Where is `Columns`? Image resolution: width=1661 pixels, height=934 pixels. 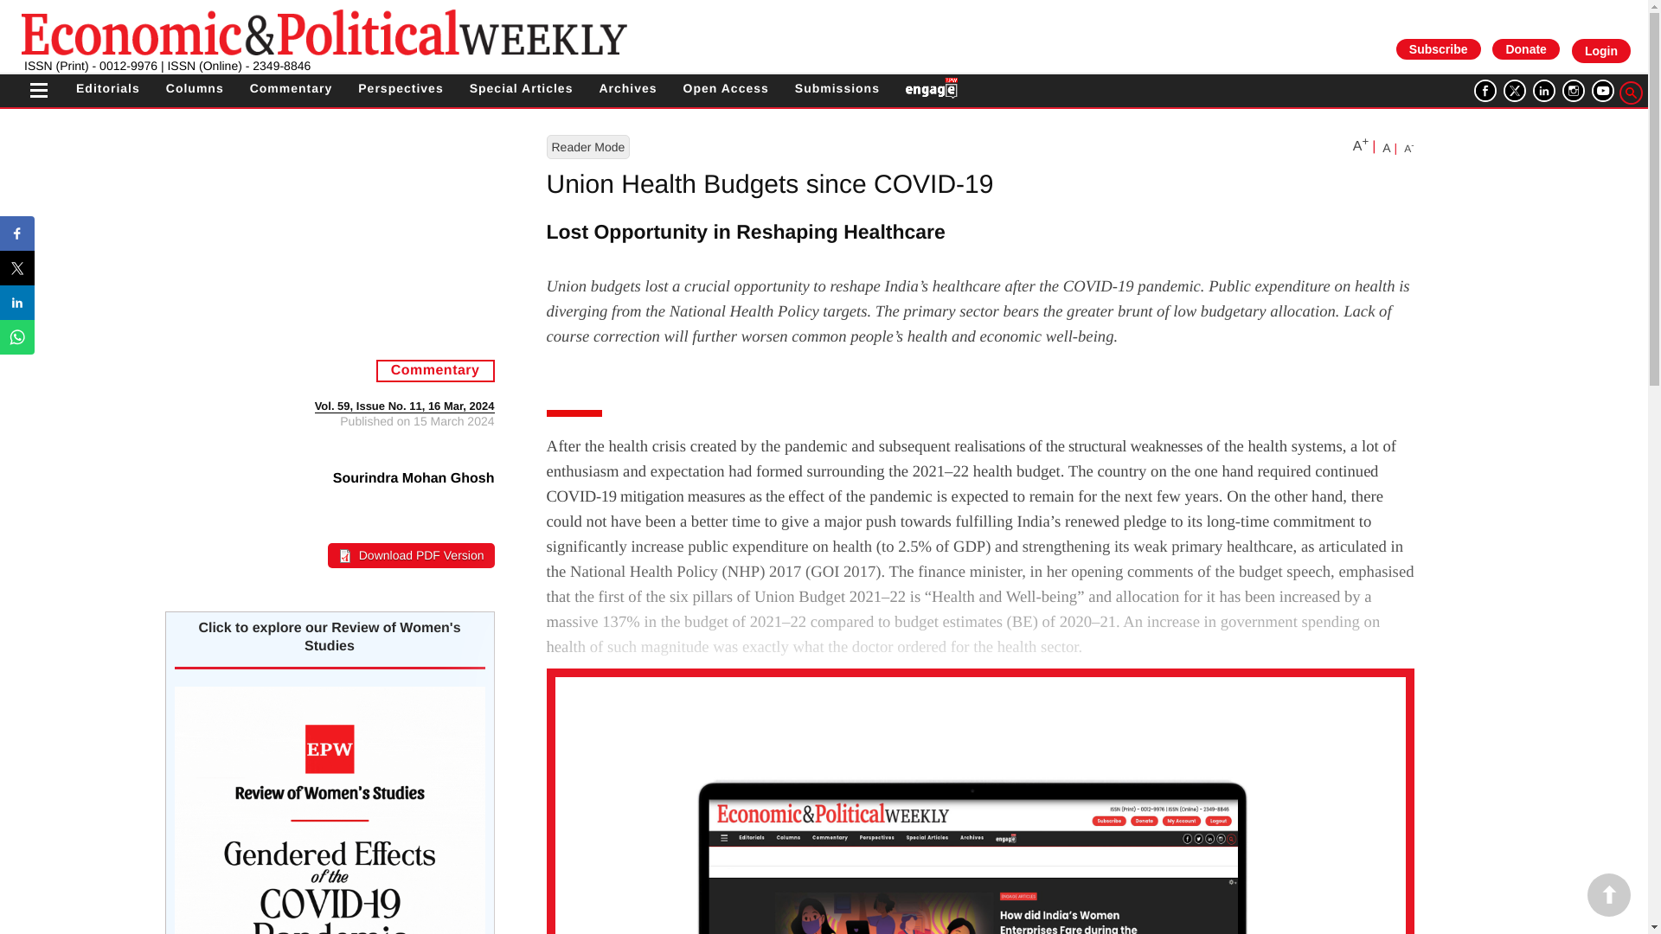
Columns is located at coordinates (196, 88).